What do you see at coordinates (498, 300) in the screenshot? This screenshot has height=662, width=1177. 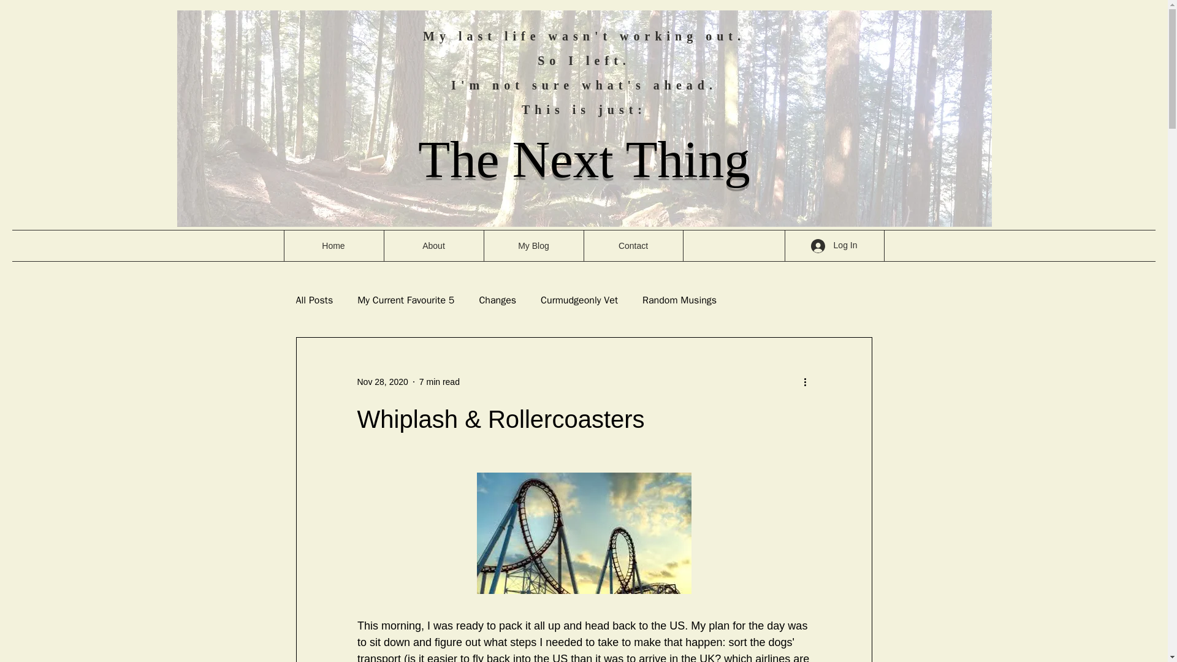 I see `Changes` at bounding box center [498, 300].